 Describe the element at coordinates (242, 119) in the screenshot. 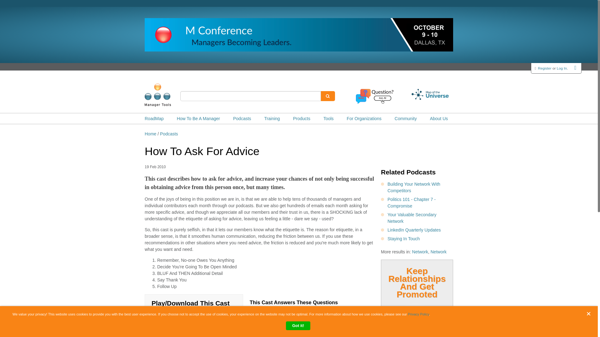

I see `Podcasts` at that location.